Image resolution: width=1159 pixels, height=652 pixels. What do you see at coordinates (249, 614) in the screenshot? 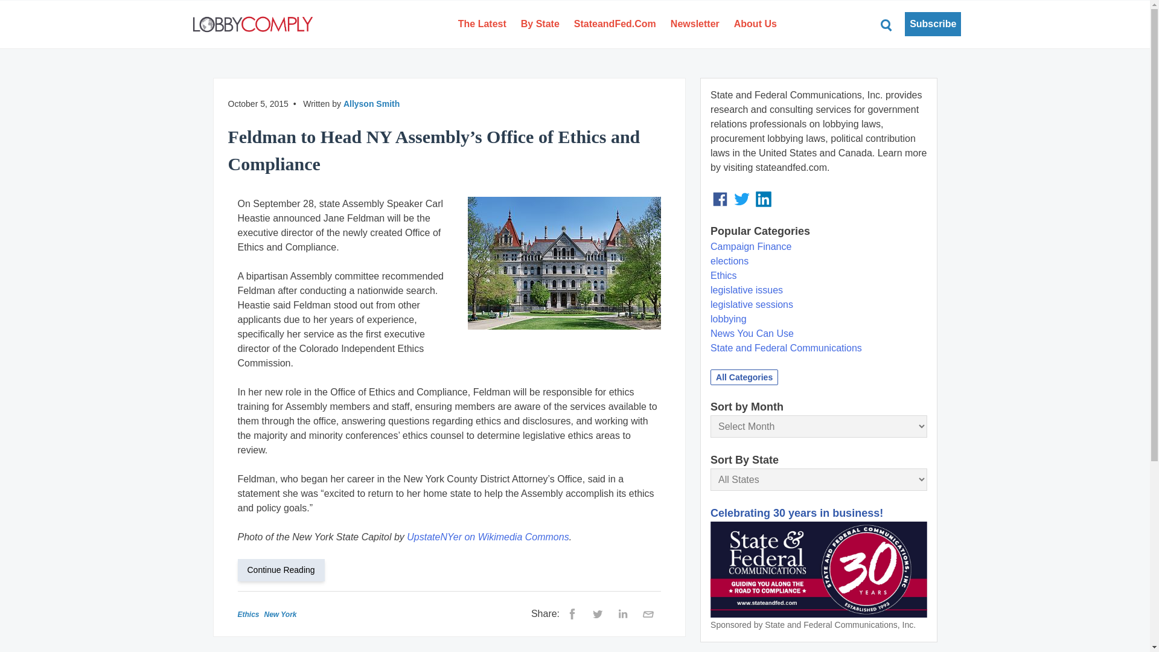
I see `Ethics` at bounding box center [249, 614].